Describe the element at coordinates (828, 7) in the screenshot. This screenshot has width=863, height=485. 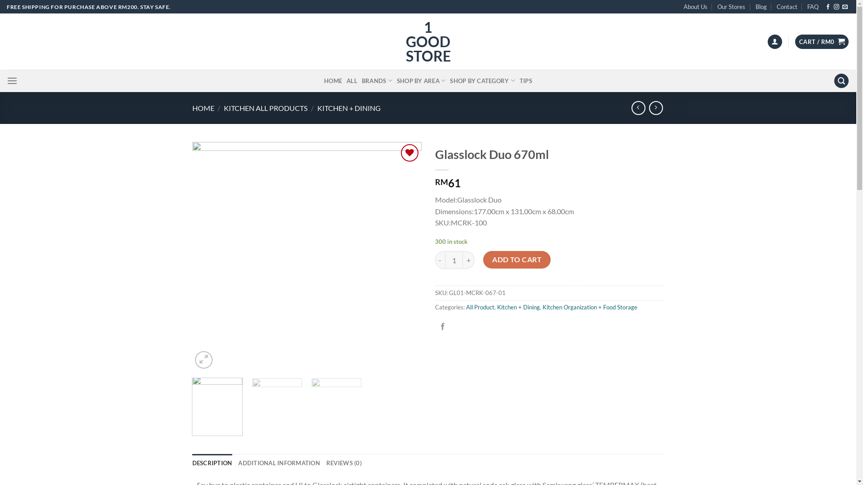
I see `Follow on Facebook` at that location.